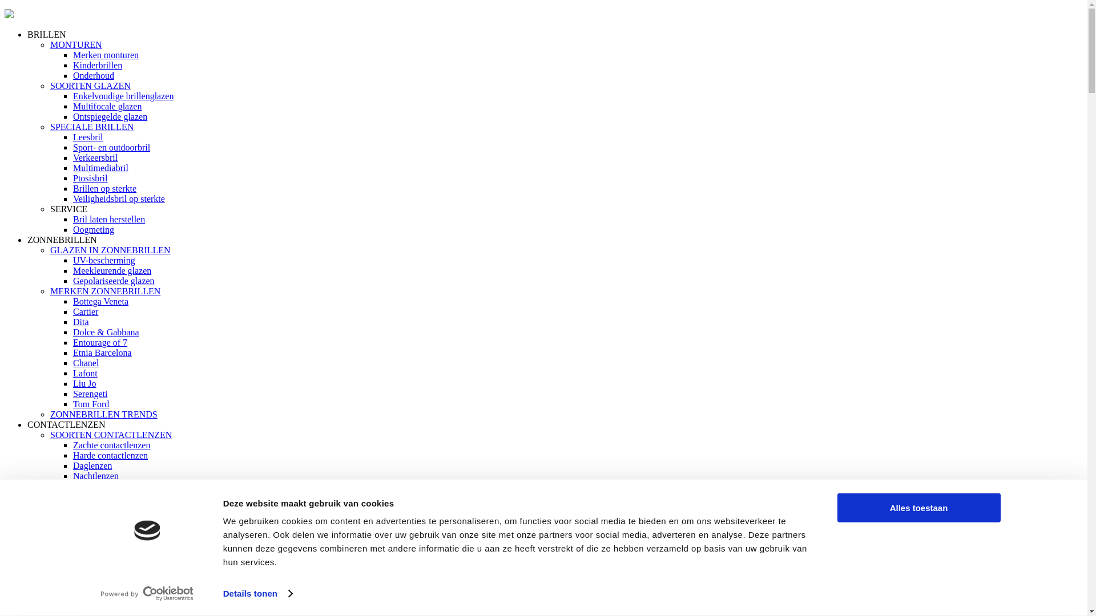 This screenshot has width=1096, height=616. What do you see at coordinates (90, 178) in the screenshot?
I see `Ptosisbril` at bounding box center [90, 178].